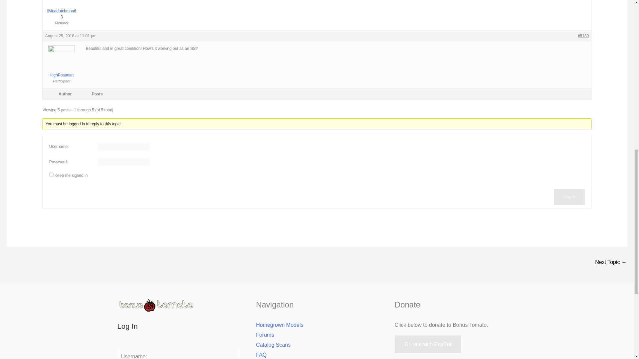 The width and height of the screenshot is (639, 359). Describe the element at coordinates (51, 175) in the screenshot. I see `forever` at that location.